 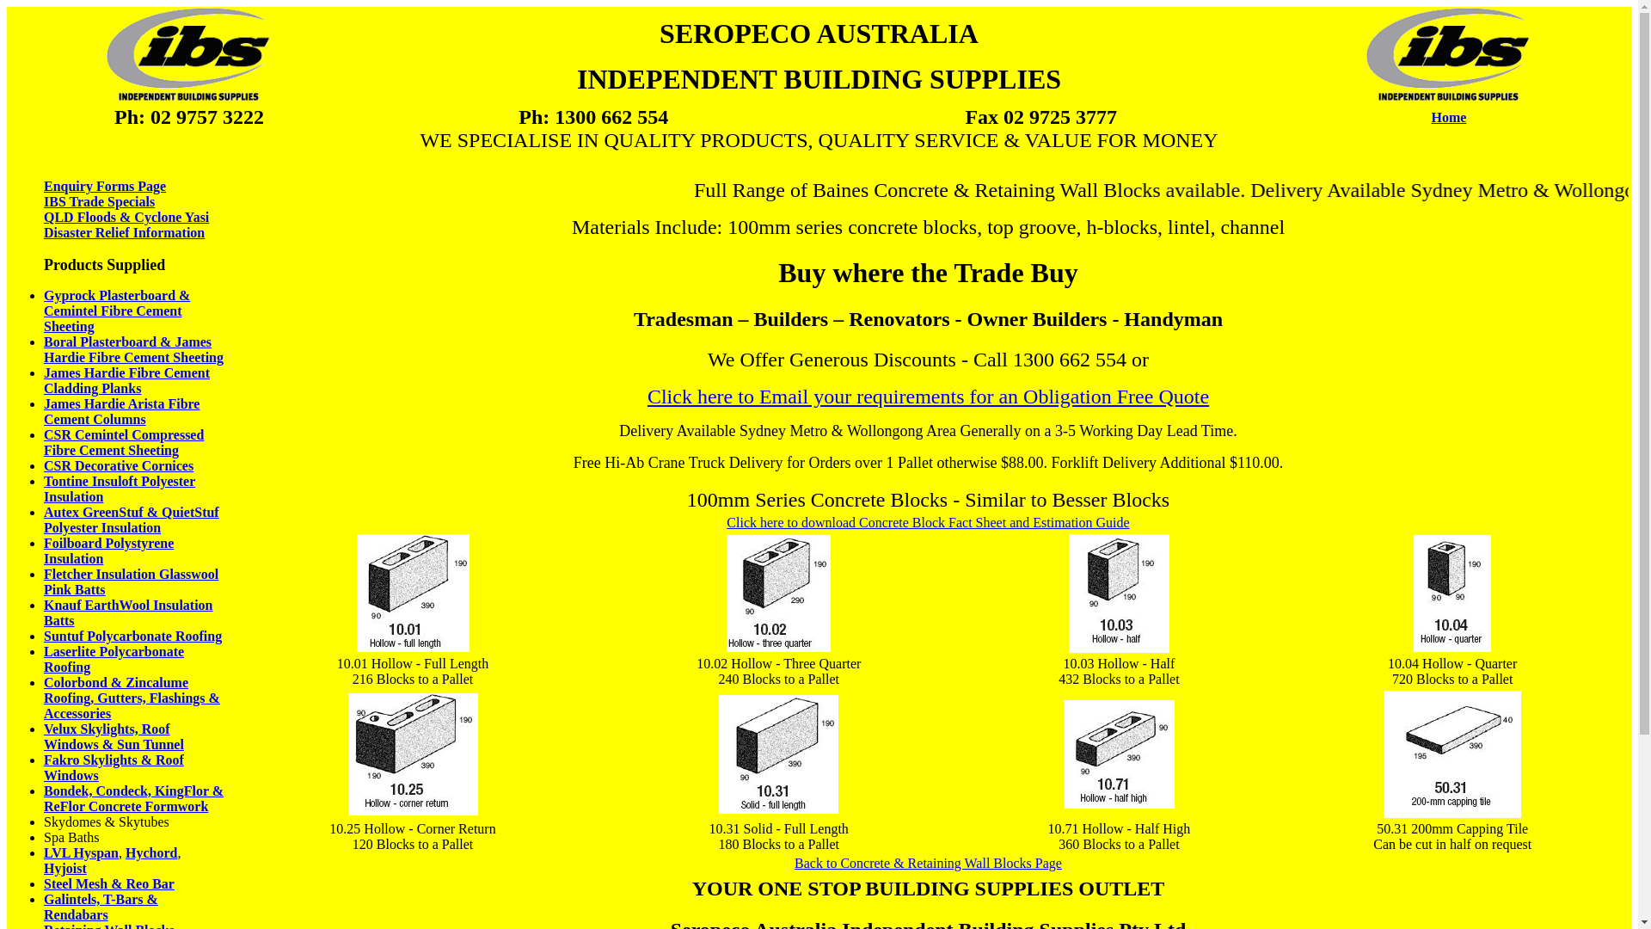 What do you see at coordinates (105, 186) in the screenshot?
I see `Enquiry Forms Page` at bounding box center [105, 186].